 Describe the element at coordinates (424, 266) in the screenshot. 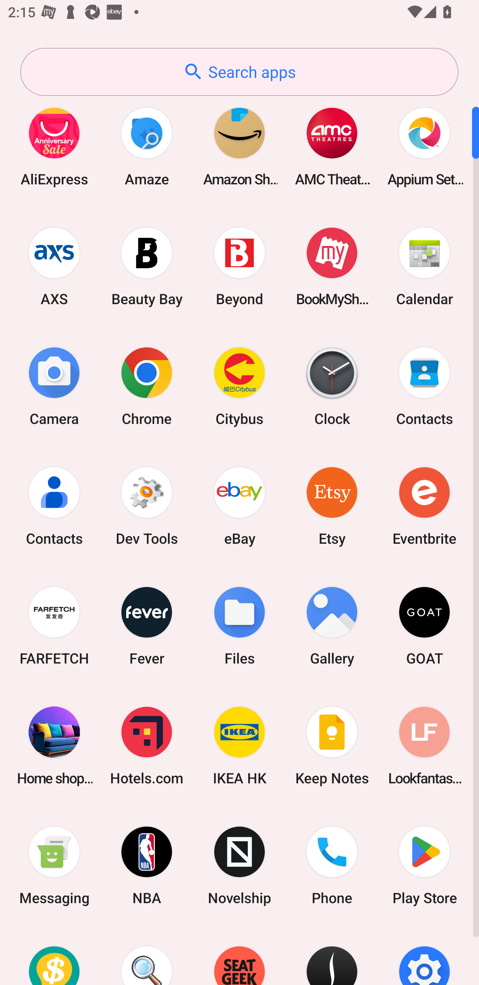

I see `Calendar` at that location.